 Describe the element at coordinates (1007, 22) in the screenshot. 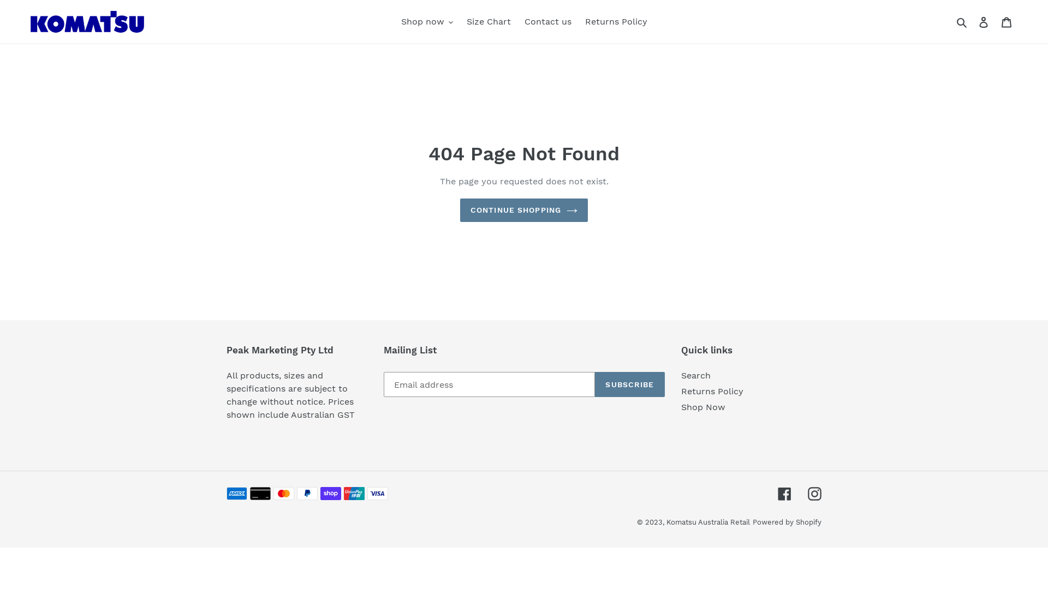

I see `Cart` at that location.